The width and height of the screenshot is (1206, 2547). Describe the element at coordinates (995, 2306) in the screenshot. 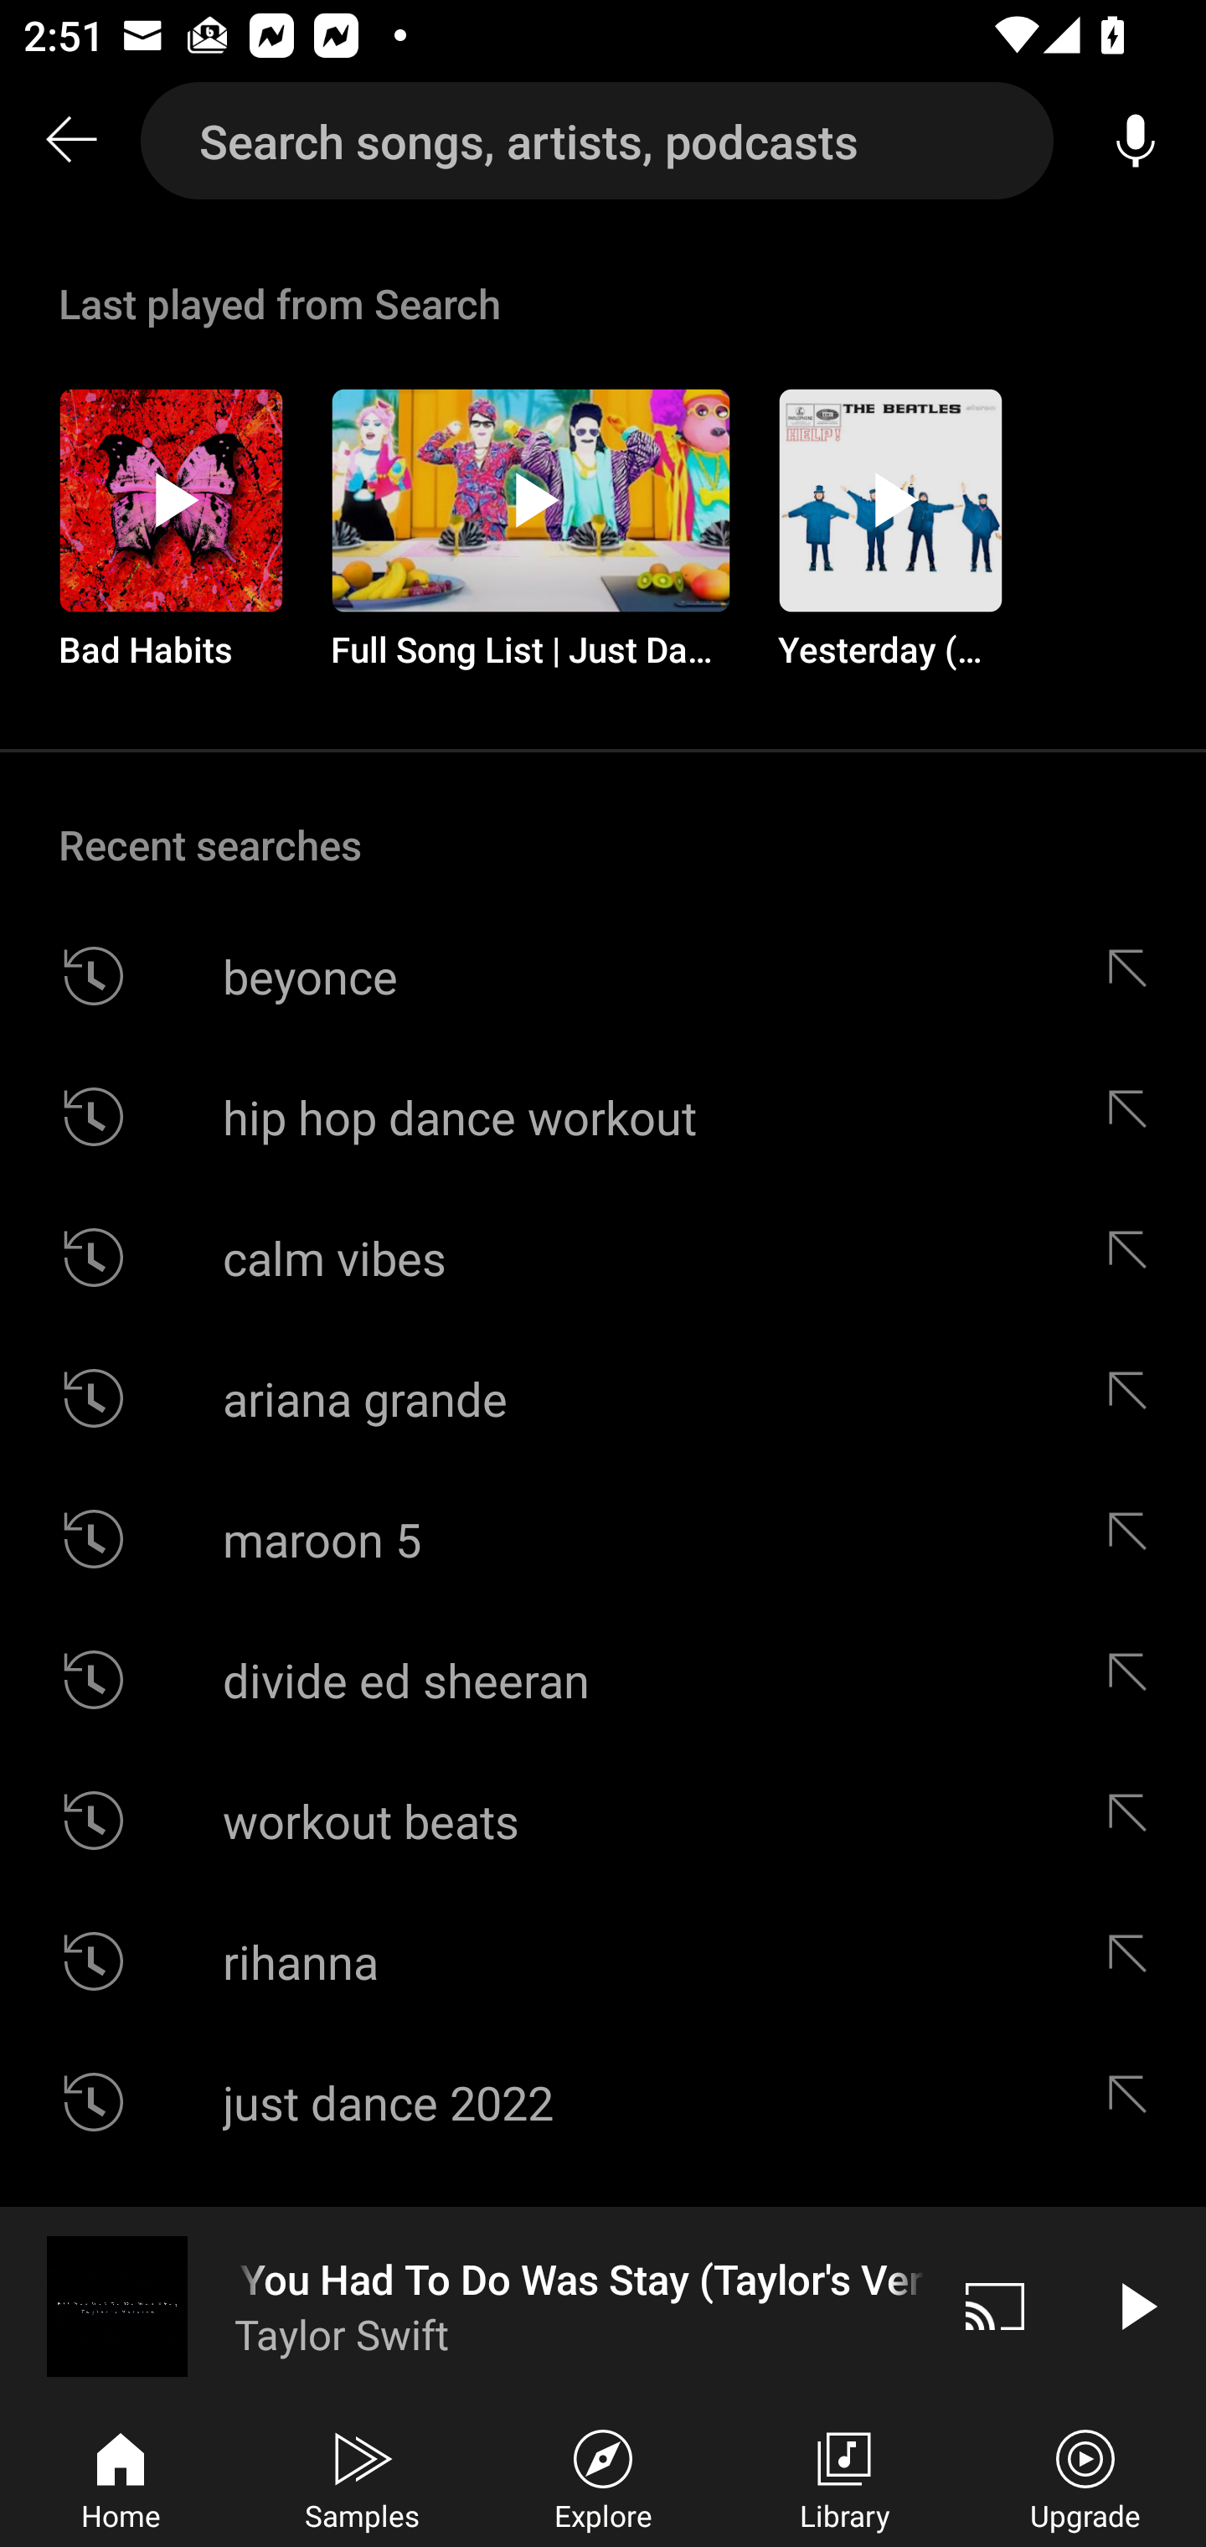

I see `Cast. Disconnected` at that location.